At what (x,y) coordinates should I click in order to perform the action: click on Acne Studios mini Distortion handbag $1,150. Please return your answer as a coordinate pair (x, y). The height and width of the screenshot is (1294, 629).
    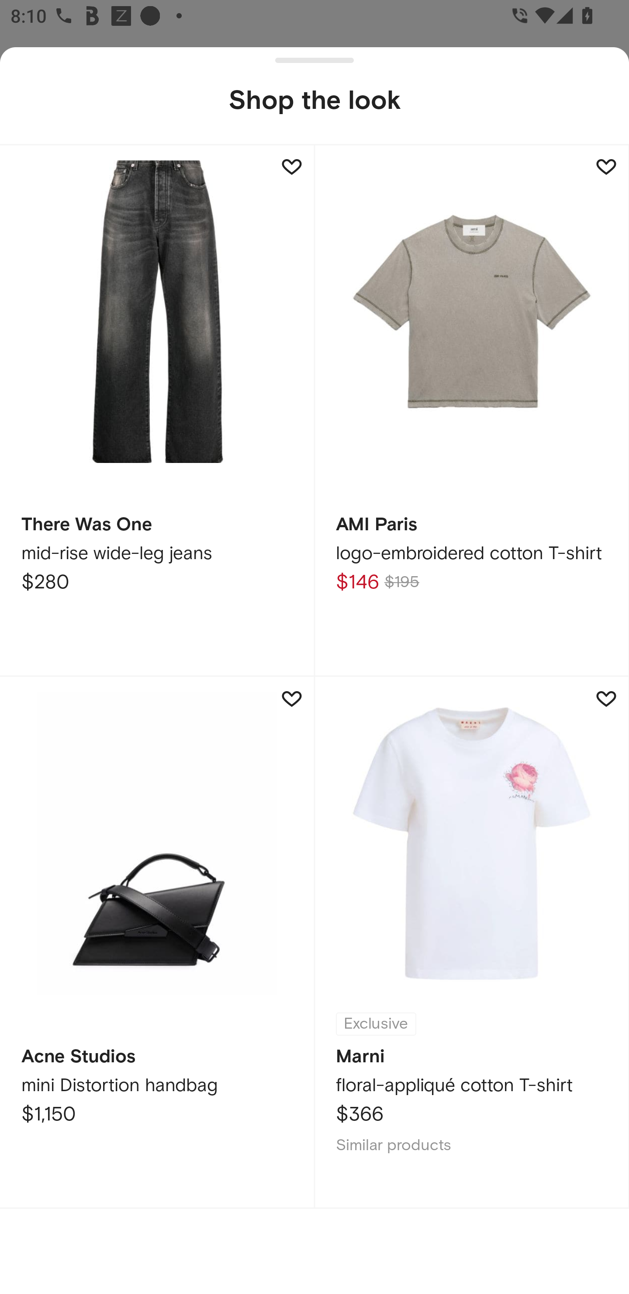
    Looking at the image, I should click on (157, 942).